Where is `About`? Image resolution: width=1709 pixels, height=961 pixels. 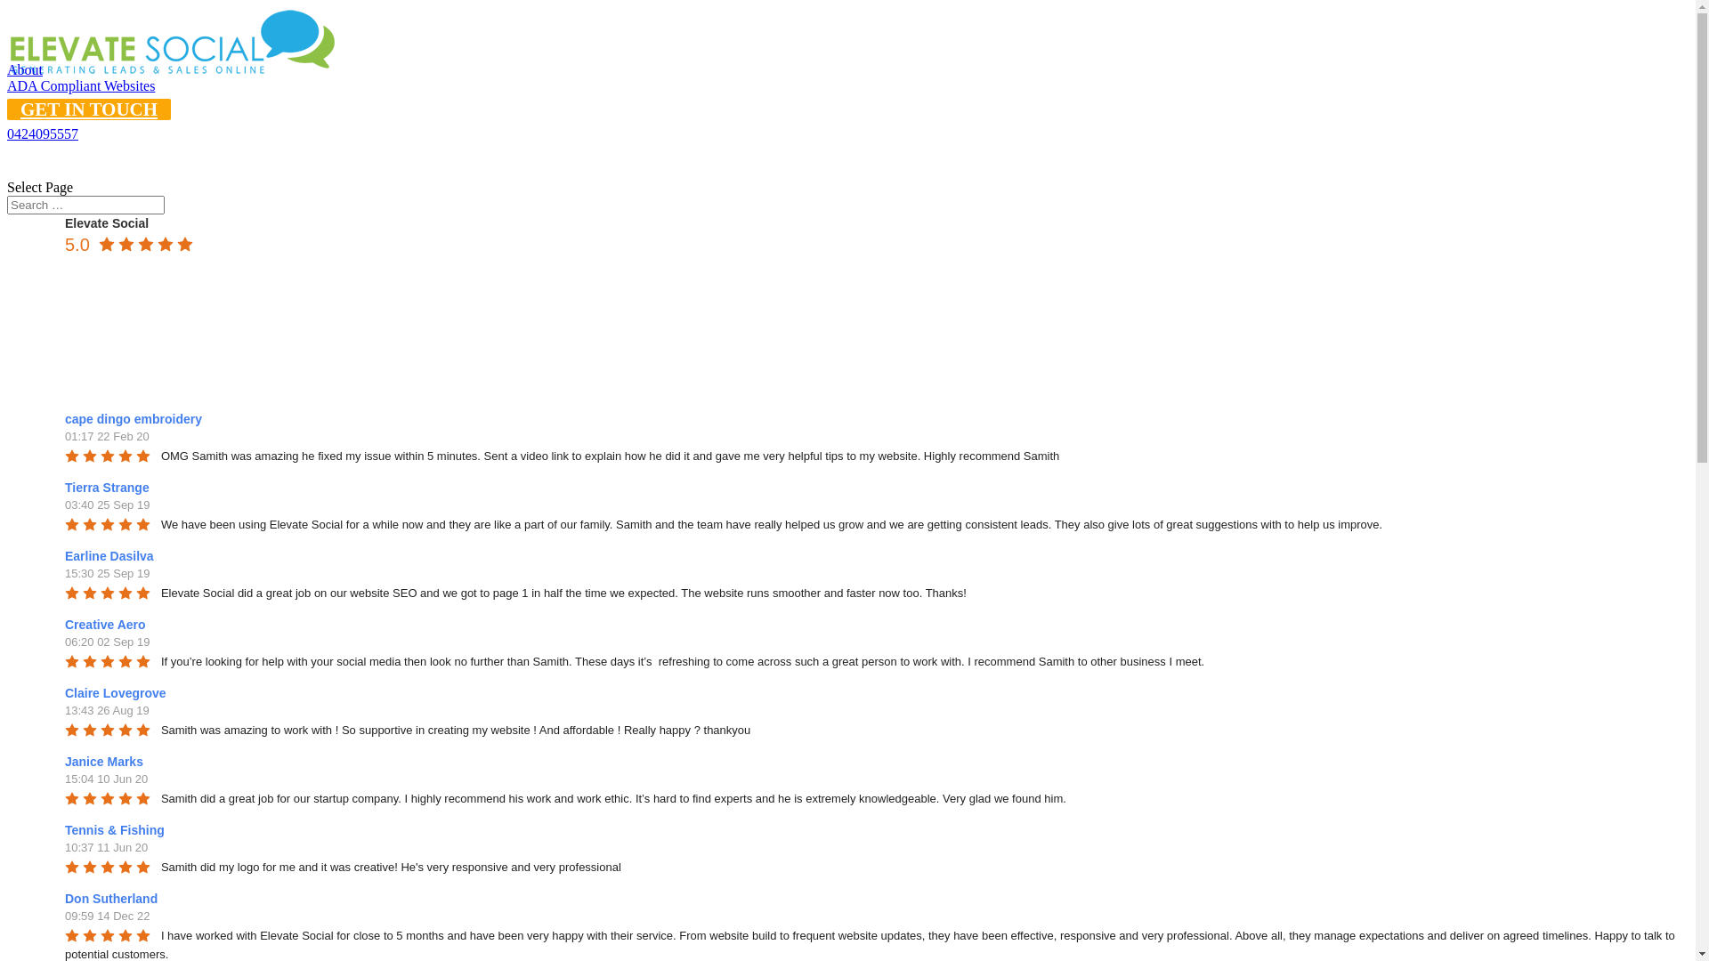
About is located at coordinates (25, 69).